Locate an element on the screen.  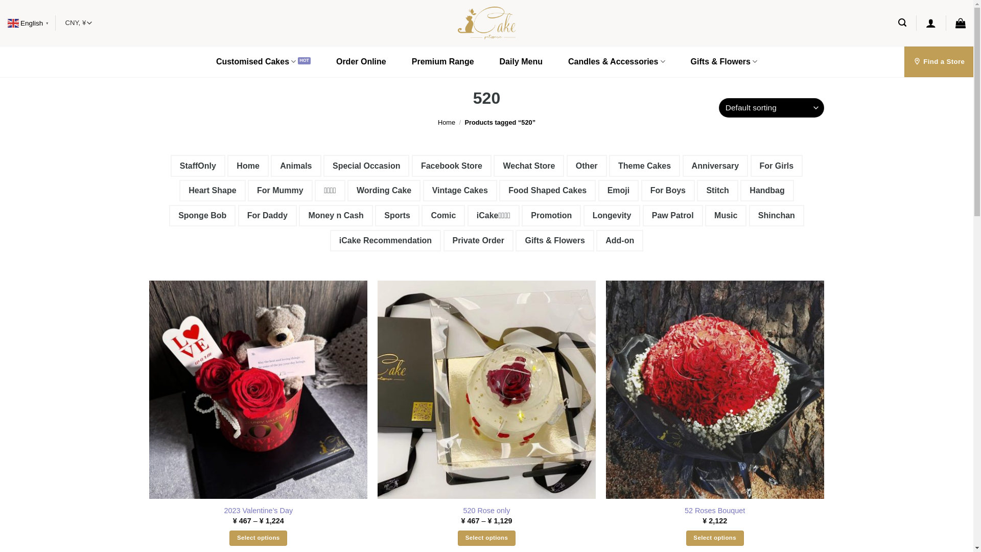
Comic is located at coordinates (443, 216).